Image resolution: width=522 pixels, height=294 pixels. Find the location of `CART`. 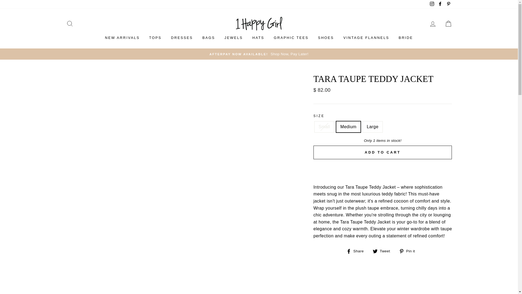

CART is located at coordinates (448, 23).